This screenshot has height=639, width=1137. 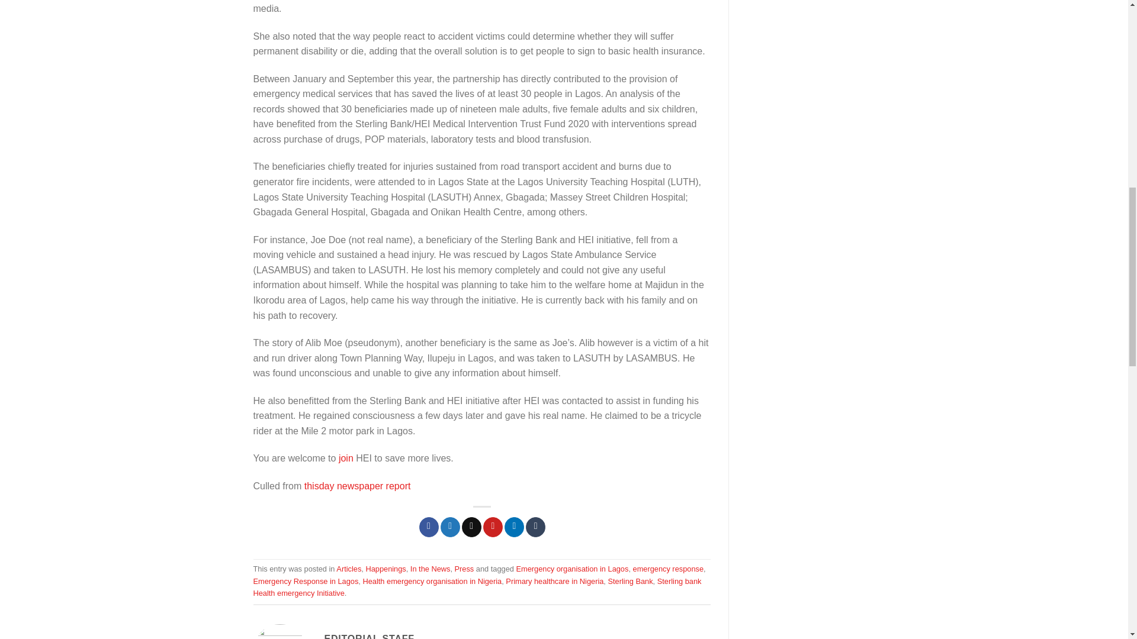 What do you see at coordinates (450, 527) in the screenshot?
I see `Share on Twitter` at bounding box center [450, 527].